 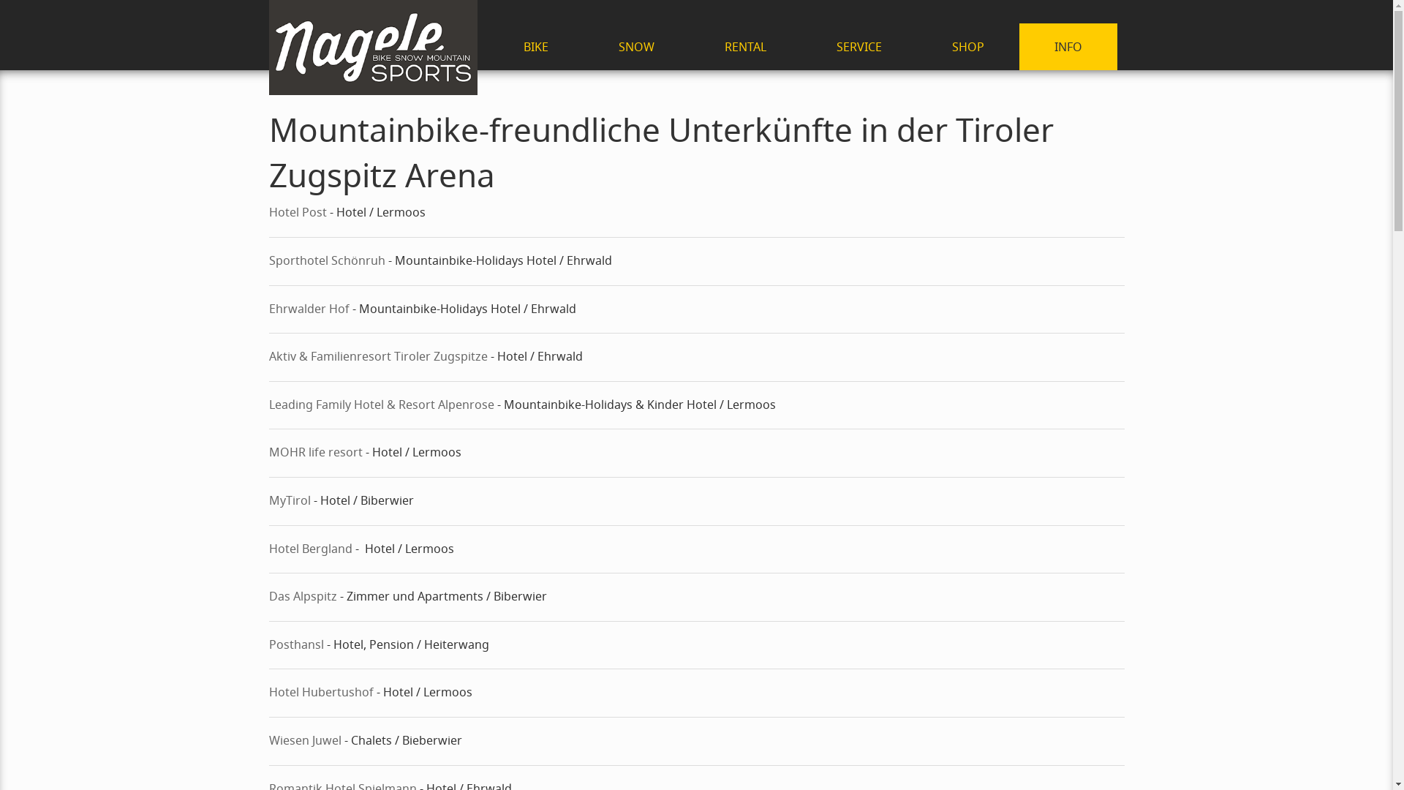 I want to click on MyTirol, so click(x=290, y=500).